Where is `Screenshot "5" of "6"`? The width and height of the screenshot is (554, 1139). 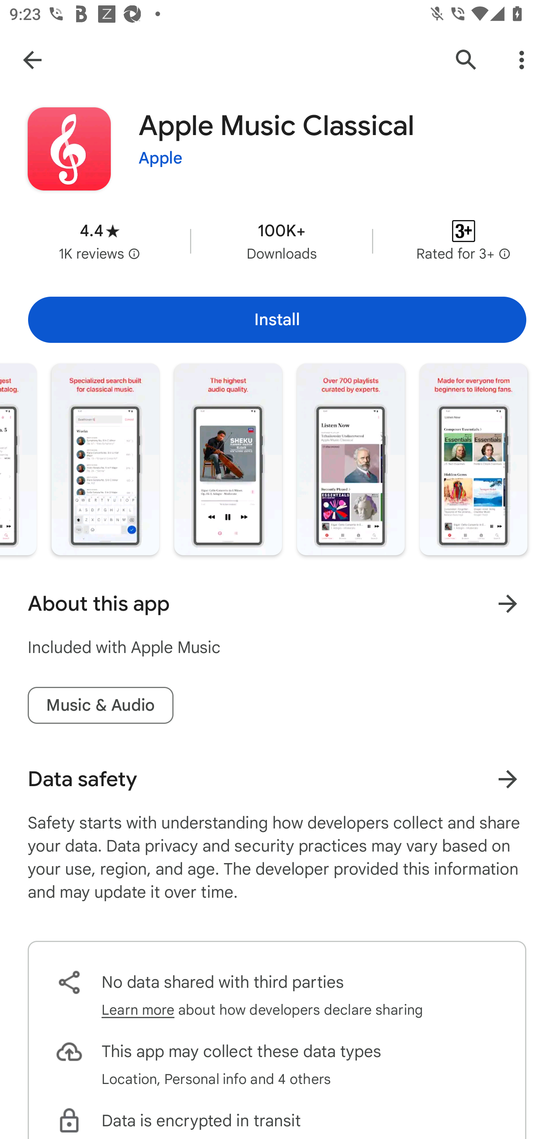
Screenshot "5" of "6" is located at coordinates (351, 459).